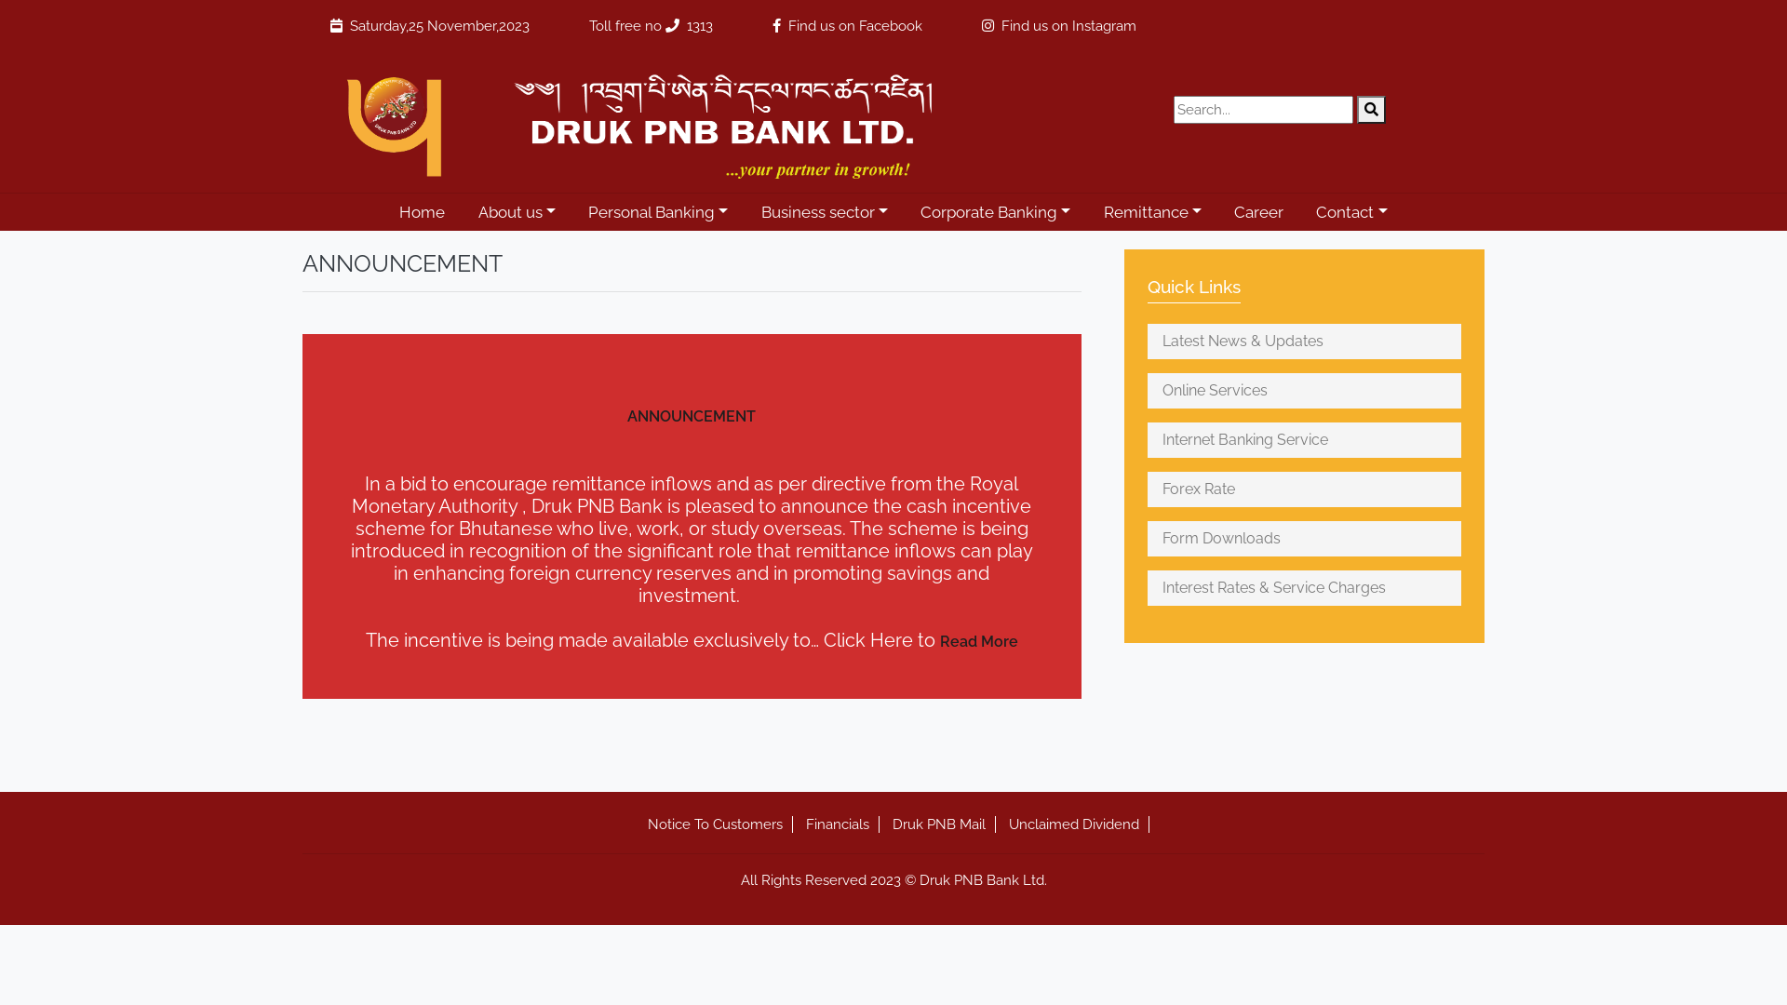  Describe the element at coordinates (1068, 26) in the screenshot. I see `Find us on Instagram` at that location.